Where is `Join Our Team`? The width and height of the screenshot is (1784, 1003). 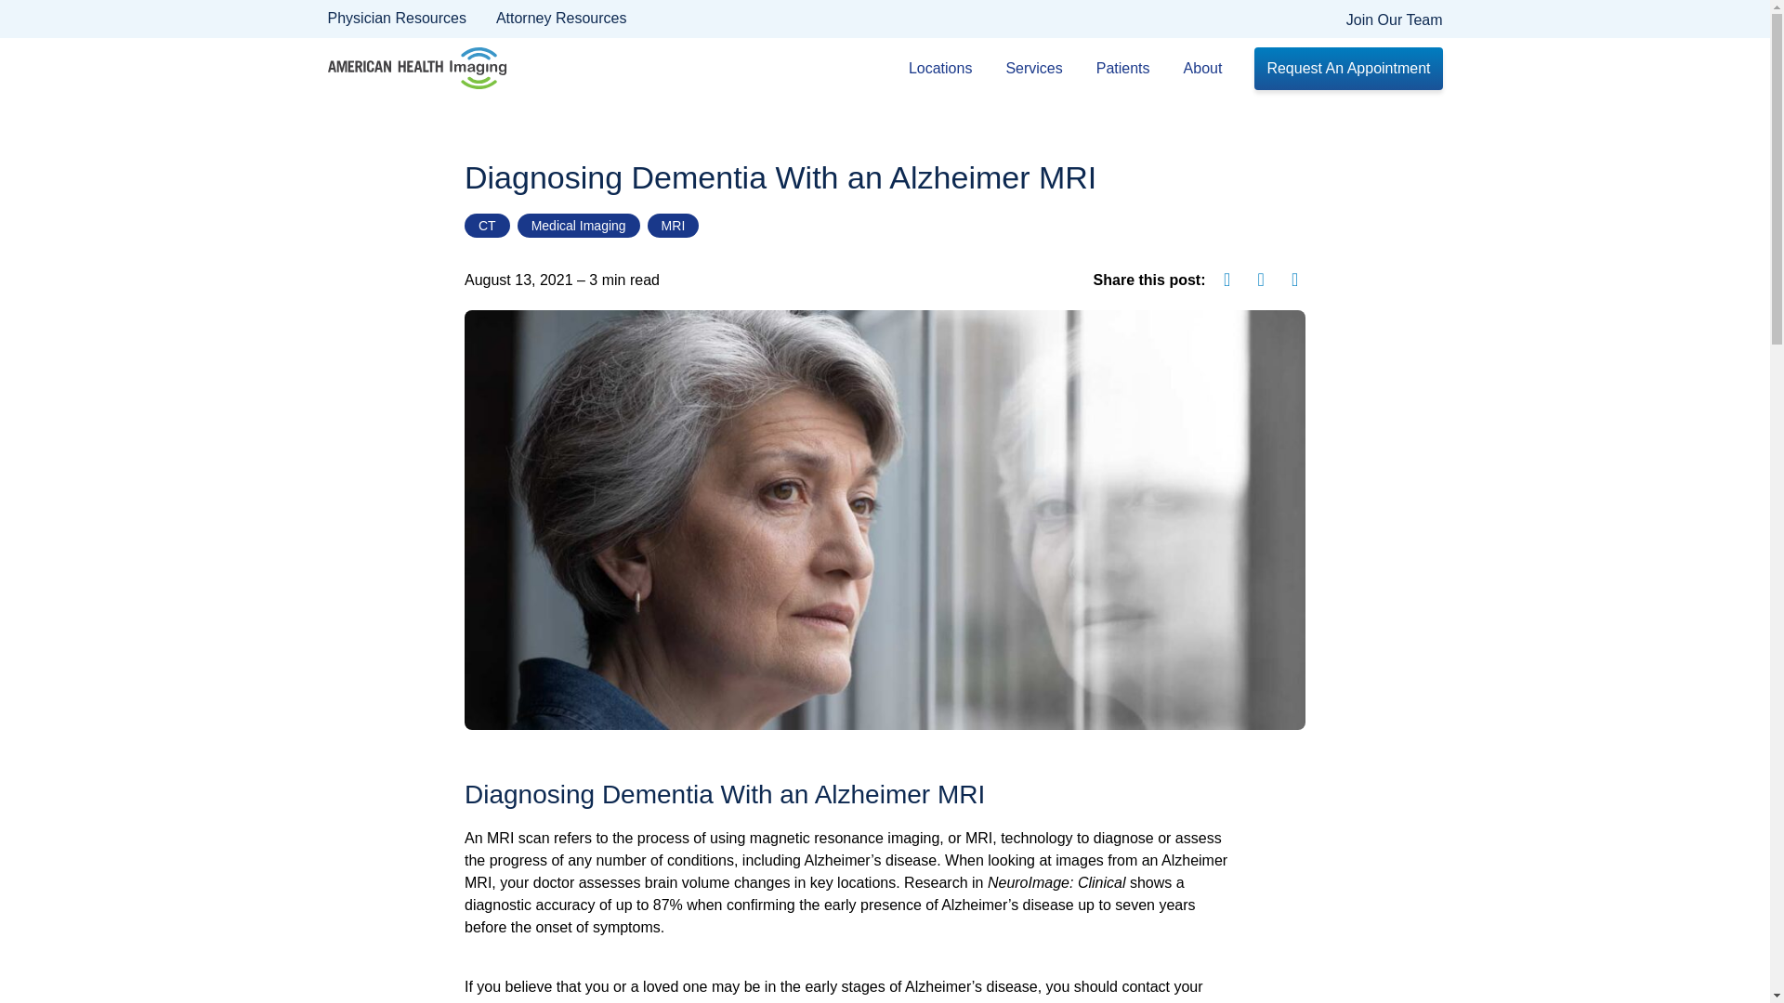 Join Our Team is located at coordinates (1395, 20).